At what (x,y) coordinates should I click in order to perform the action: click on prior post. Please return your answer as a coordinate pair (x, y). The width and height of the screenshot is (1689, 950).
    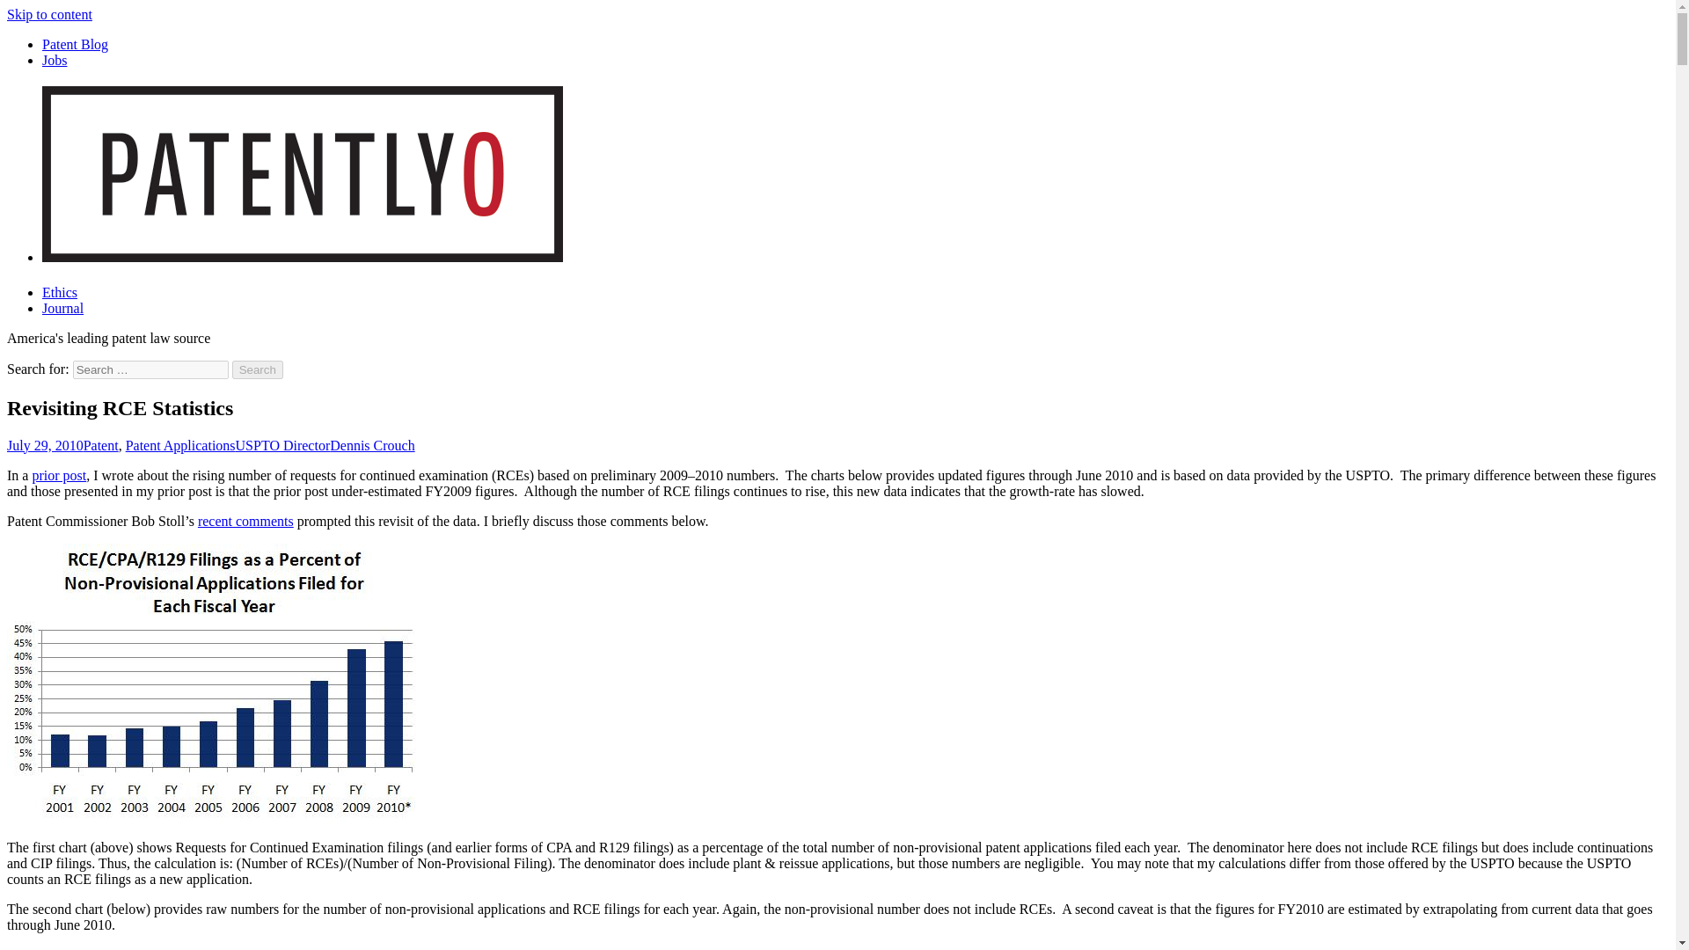
    Looking at the image, I should click on (58, 475).